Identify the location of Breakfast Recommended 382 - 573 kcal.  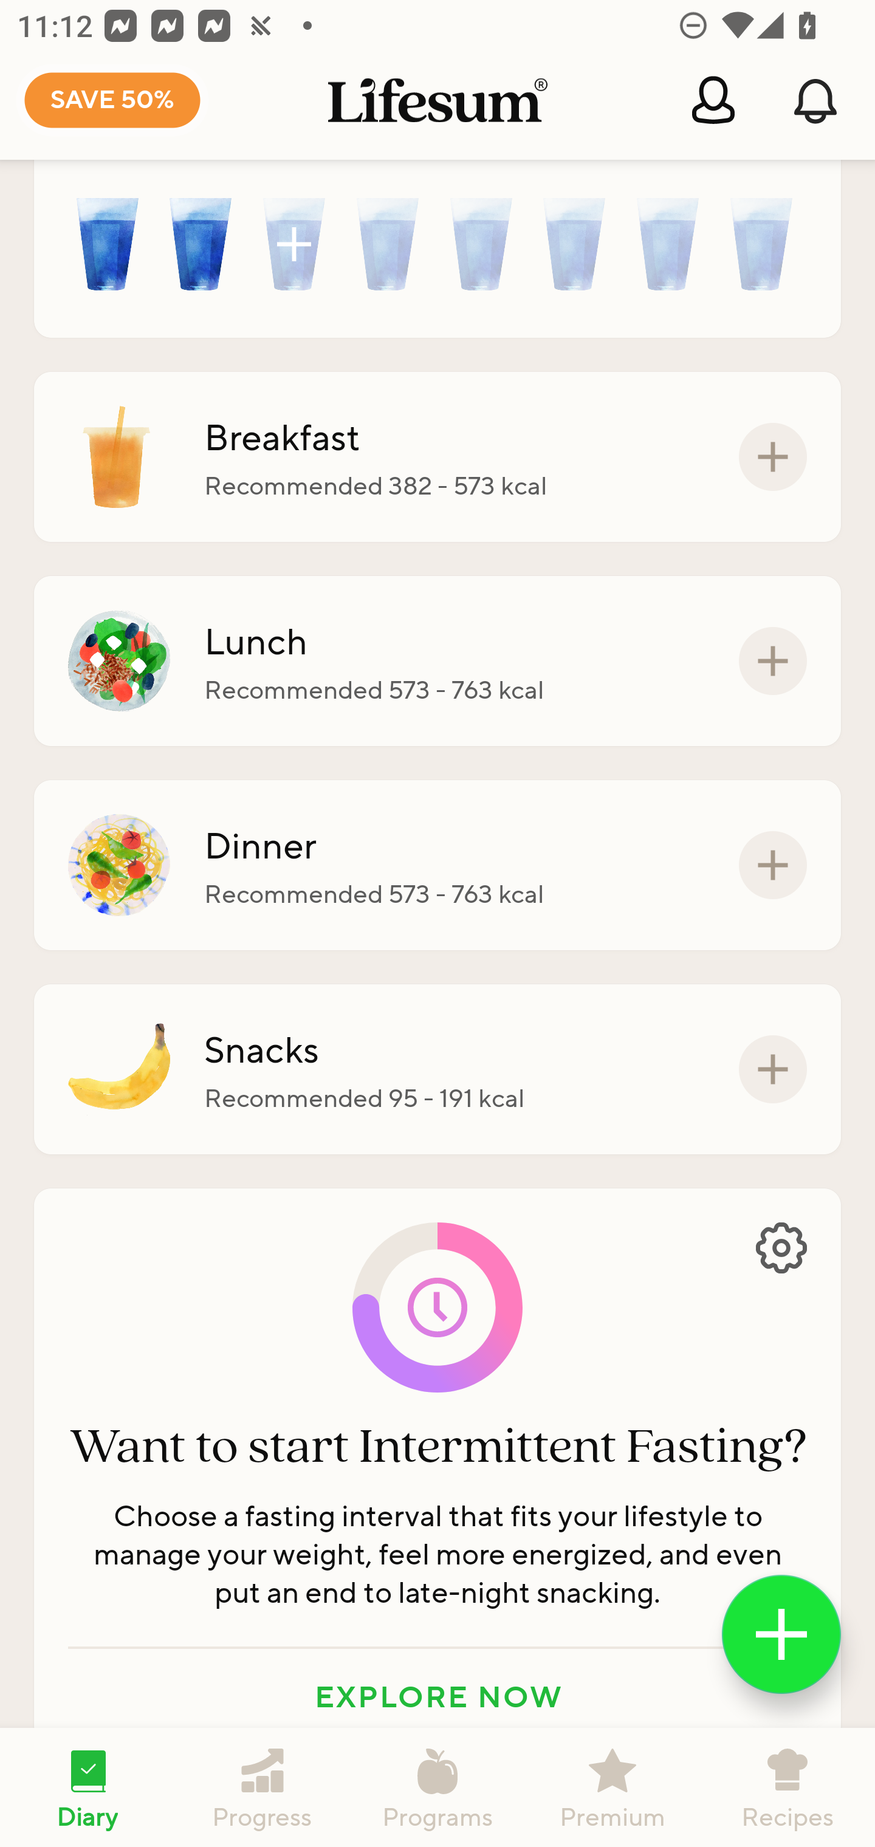
(437, 456).